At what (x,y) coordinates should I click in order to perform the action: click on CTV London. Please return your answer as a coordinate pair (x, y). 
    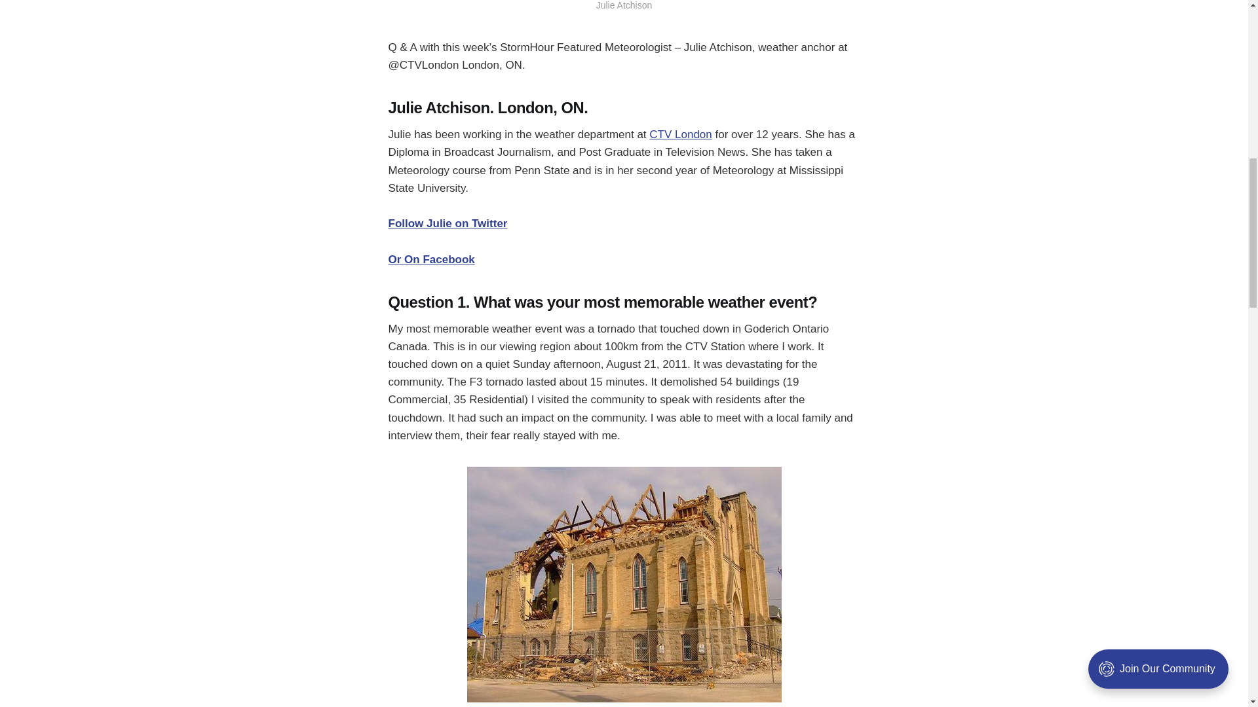
    Looking at the image, I should click on (680, 134).